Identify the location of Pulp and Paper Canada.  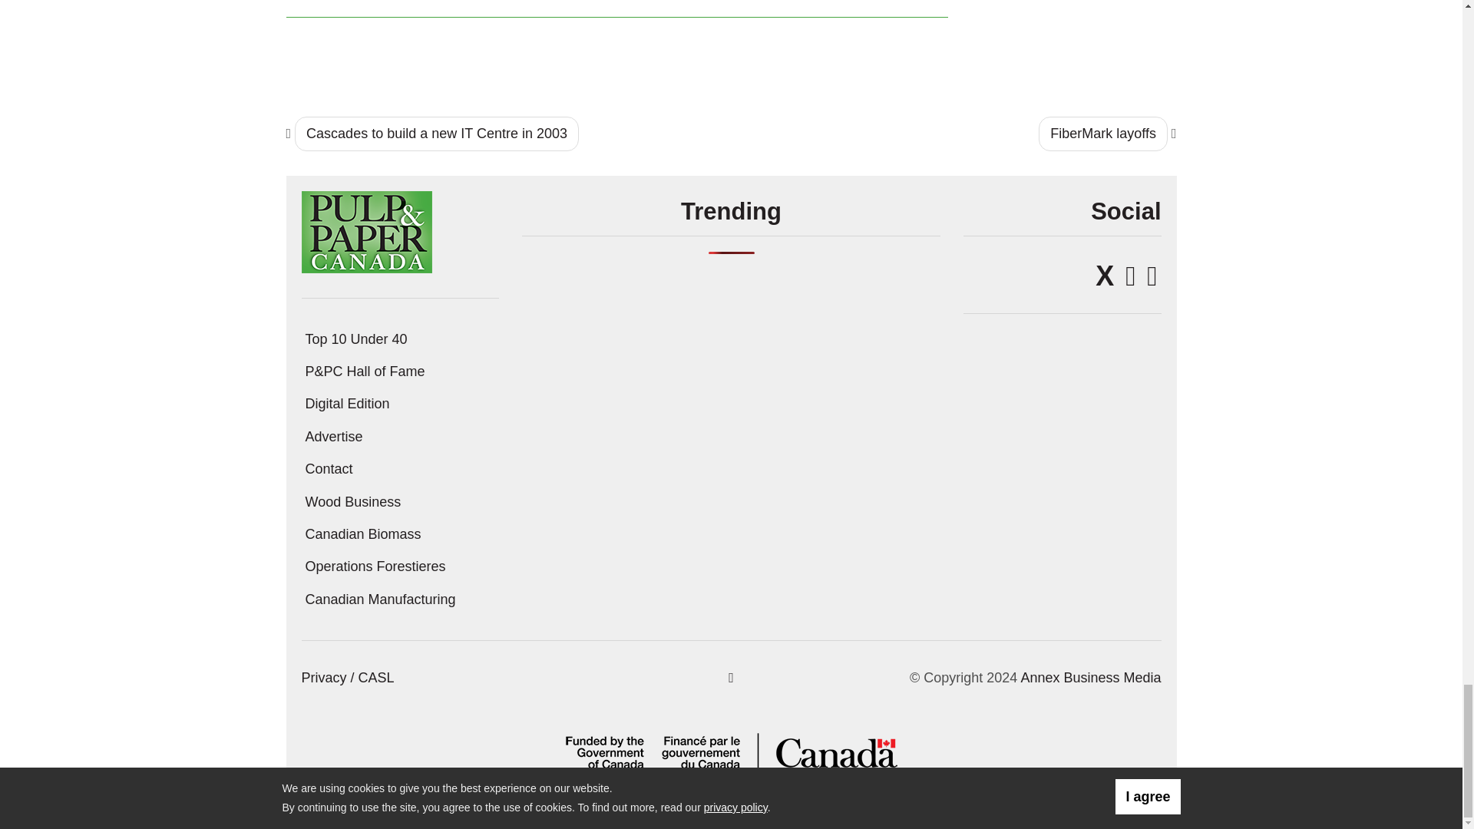
(365, 230).